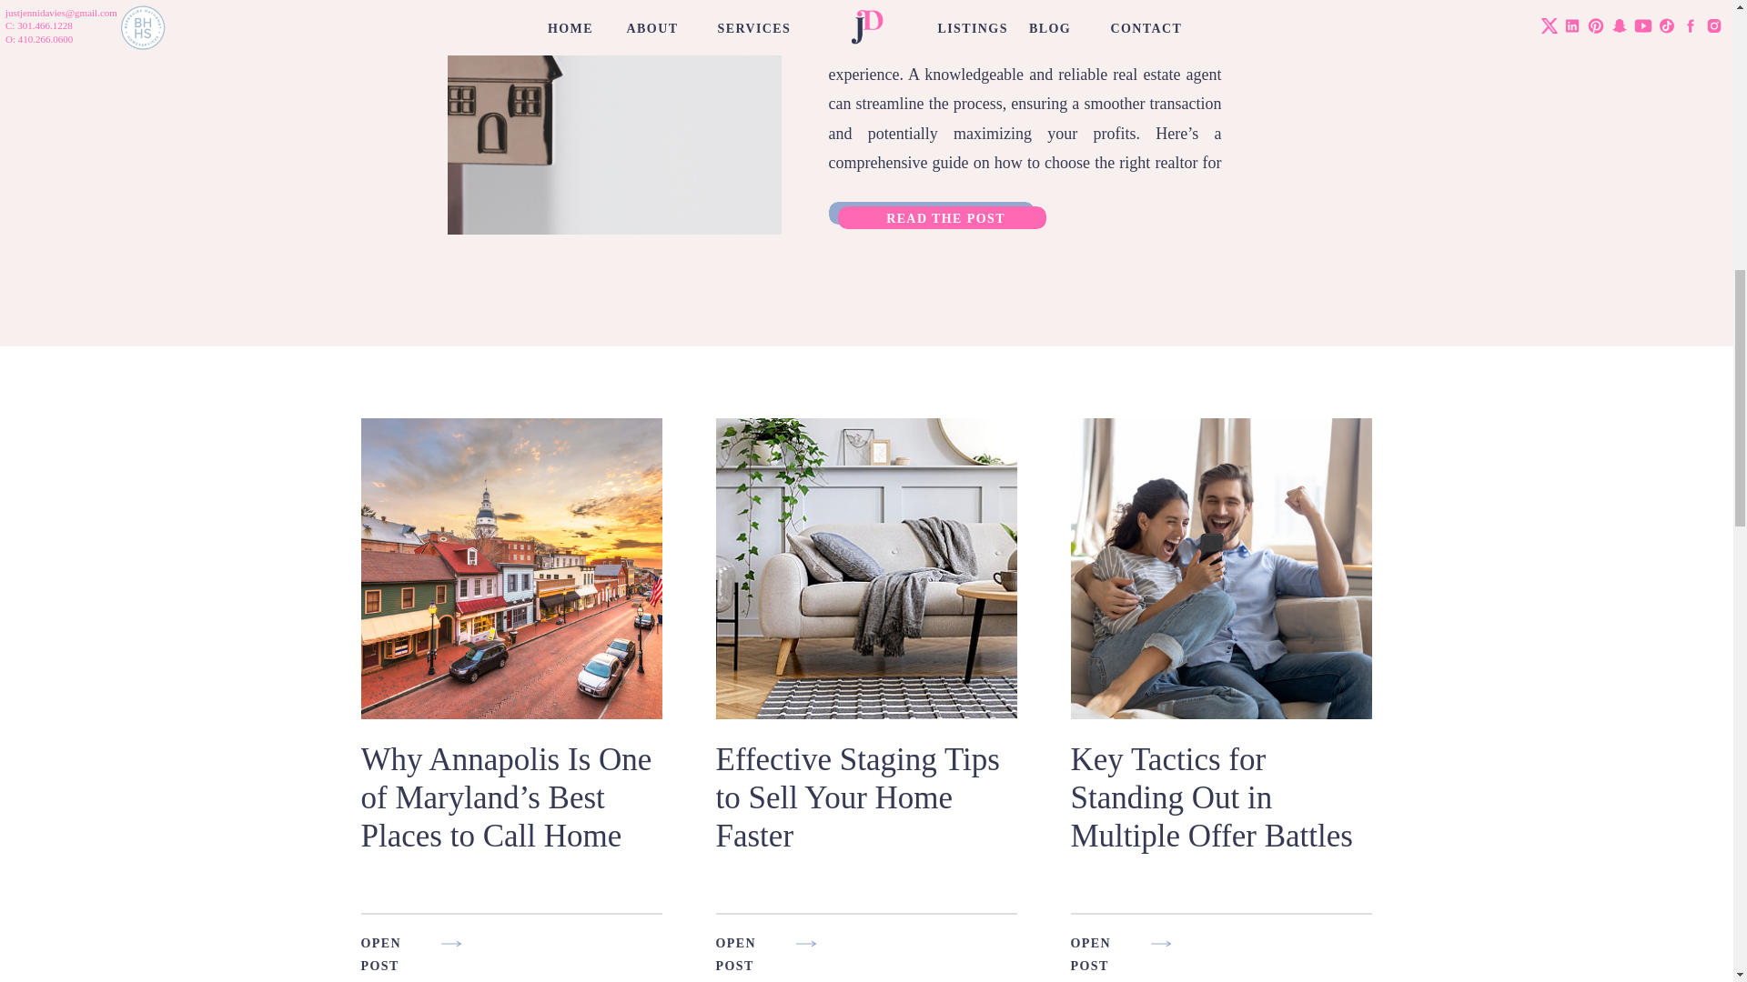 The image size is (1747, 982). What do you see at coordinates (613, 117) in the screenshot?
I see `How to Choose the Right Realtor for Your Needs` at bounding box center [613, 117].